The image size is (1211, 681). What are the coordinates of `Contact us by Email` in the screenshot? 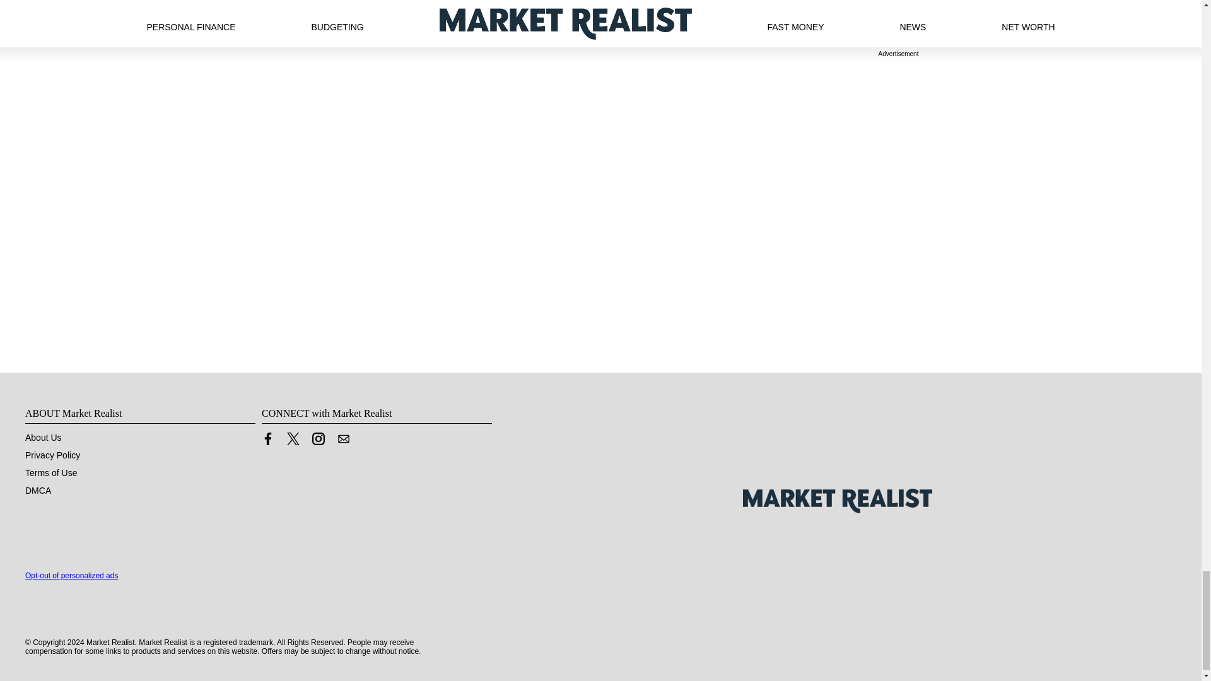 It's located at (343, 439).